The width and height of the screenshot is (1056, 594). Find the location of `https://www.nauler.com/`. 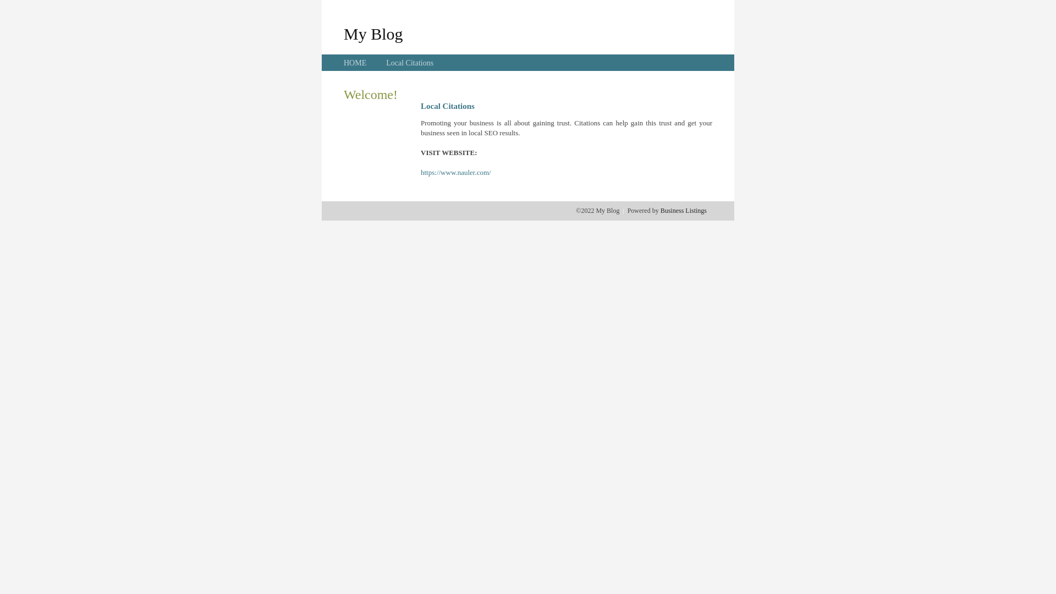

https://www.nauler.com/ is located at coordinates (456, 173).